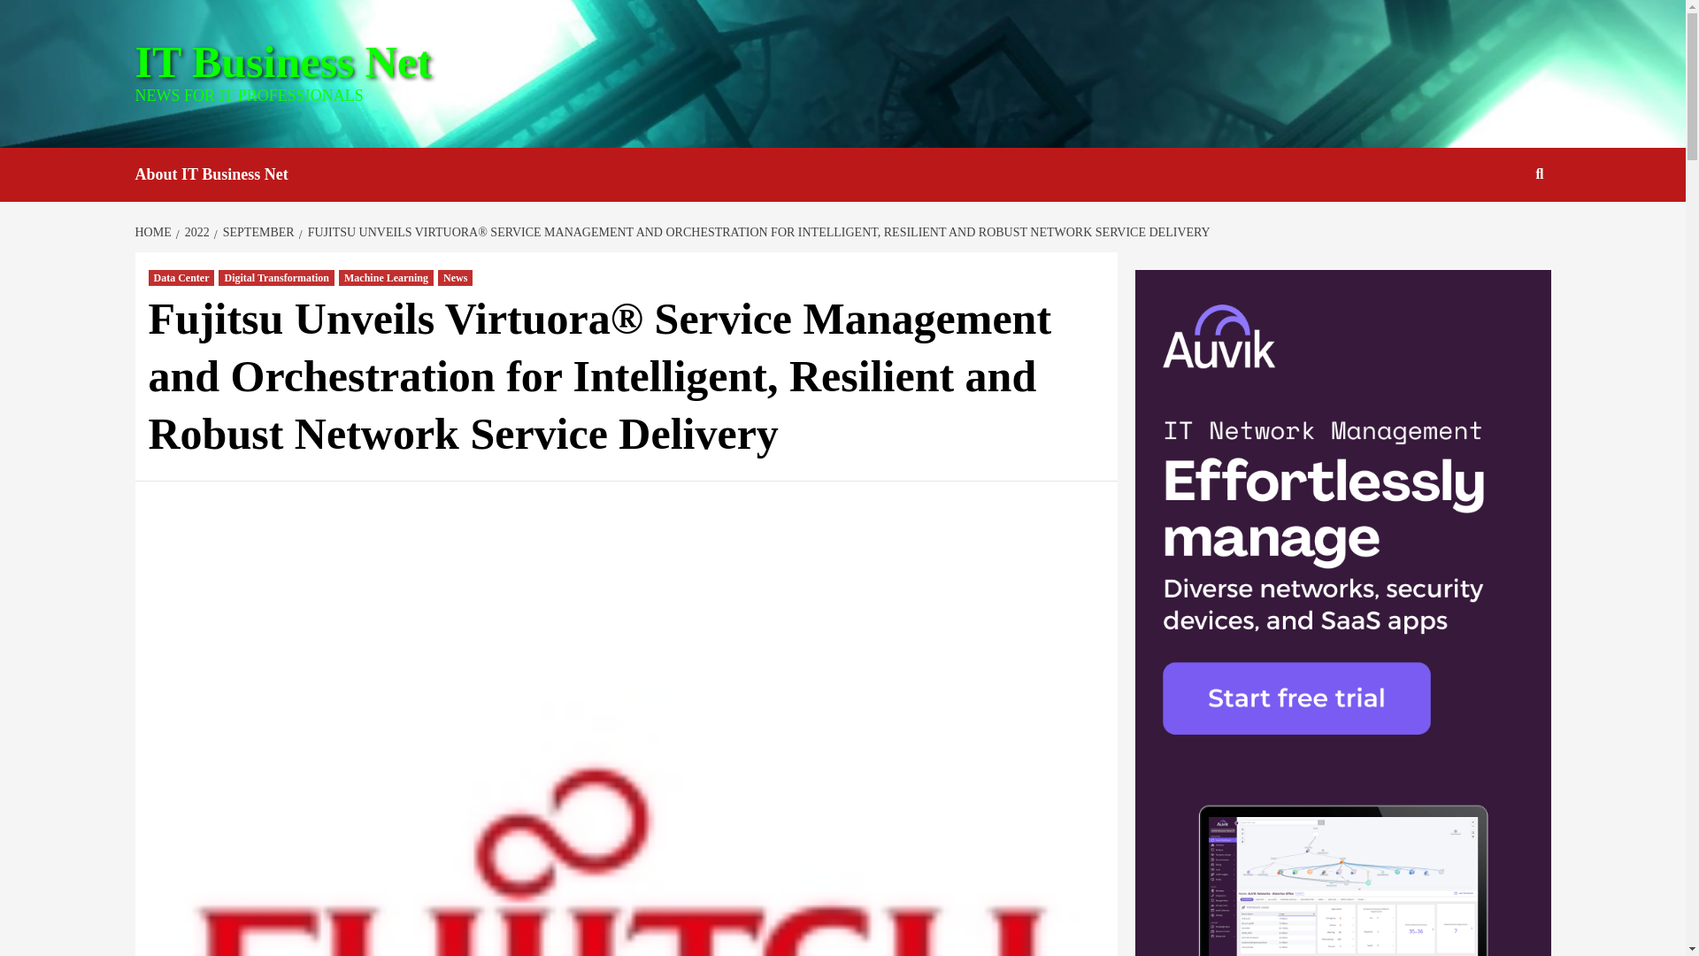 This screenshot has height=956, width=1699. What do you see at coordinates (455, 277) in the screenshot?
I see `News` at bounding box center [455, 277].